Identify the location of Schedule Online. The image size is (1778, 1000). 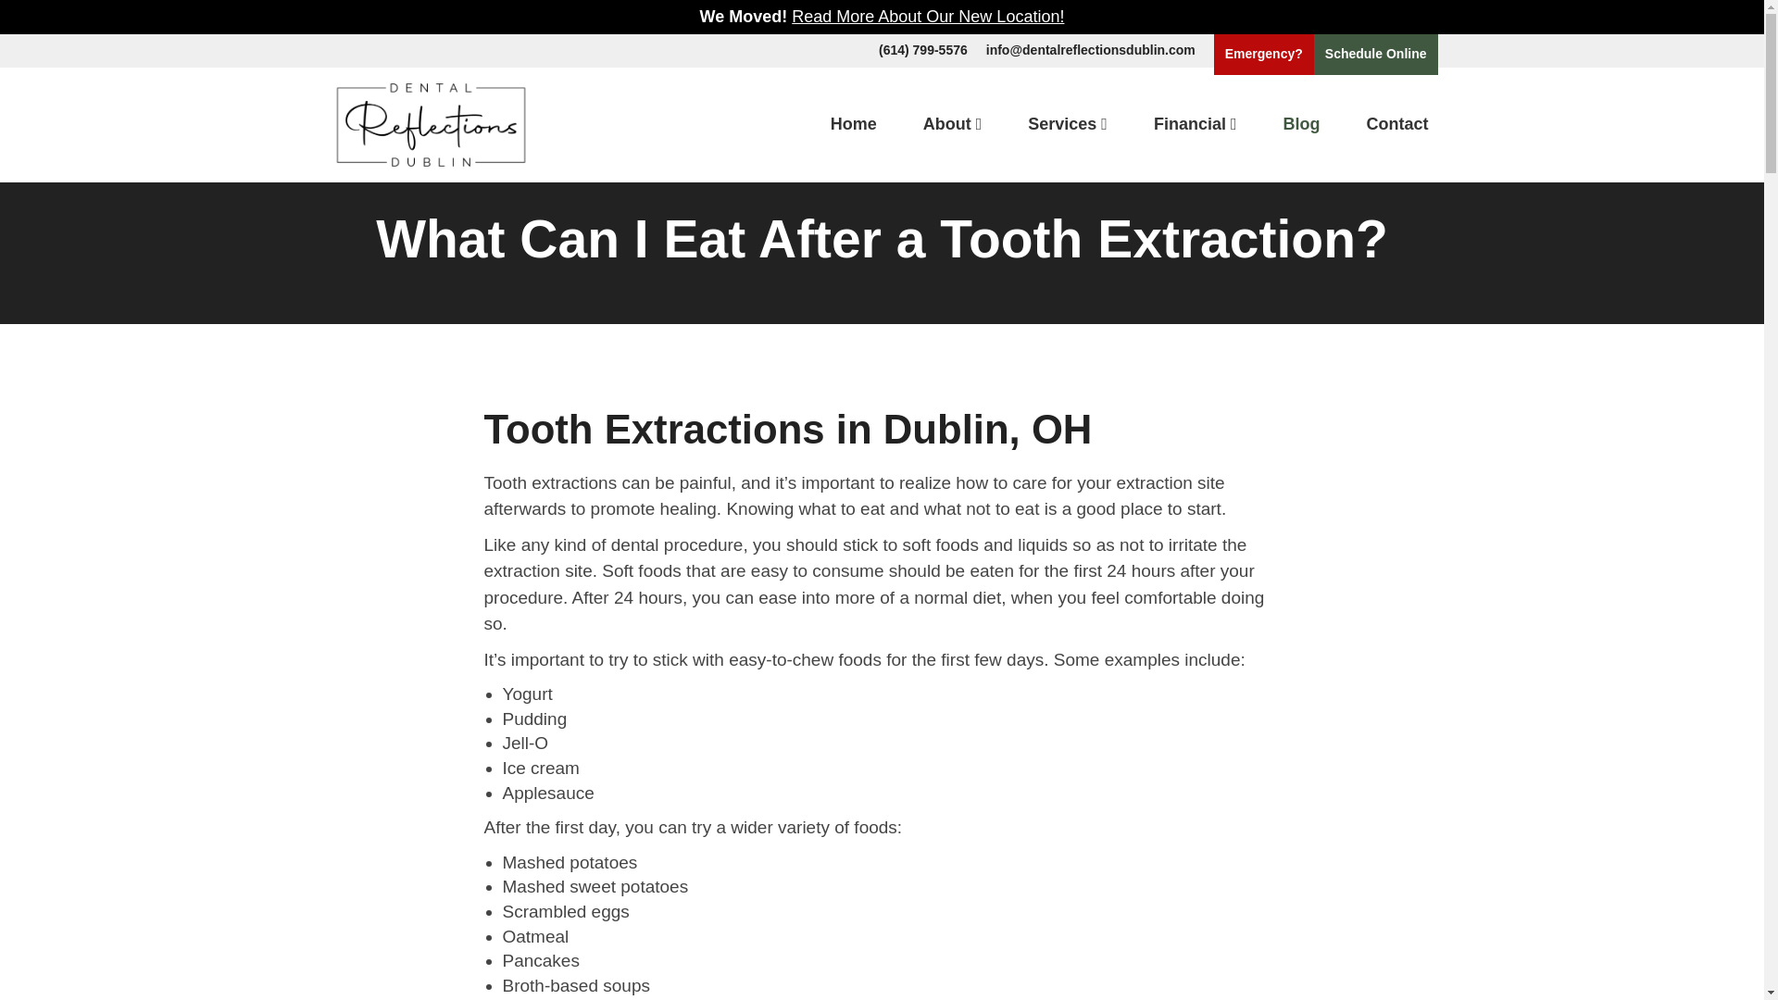
(1376, 54).